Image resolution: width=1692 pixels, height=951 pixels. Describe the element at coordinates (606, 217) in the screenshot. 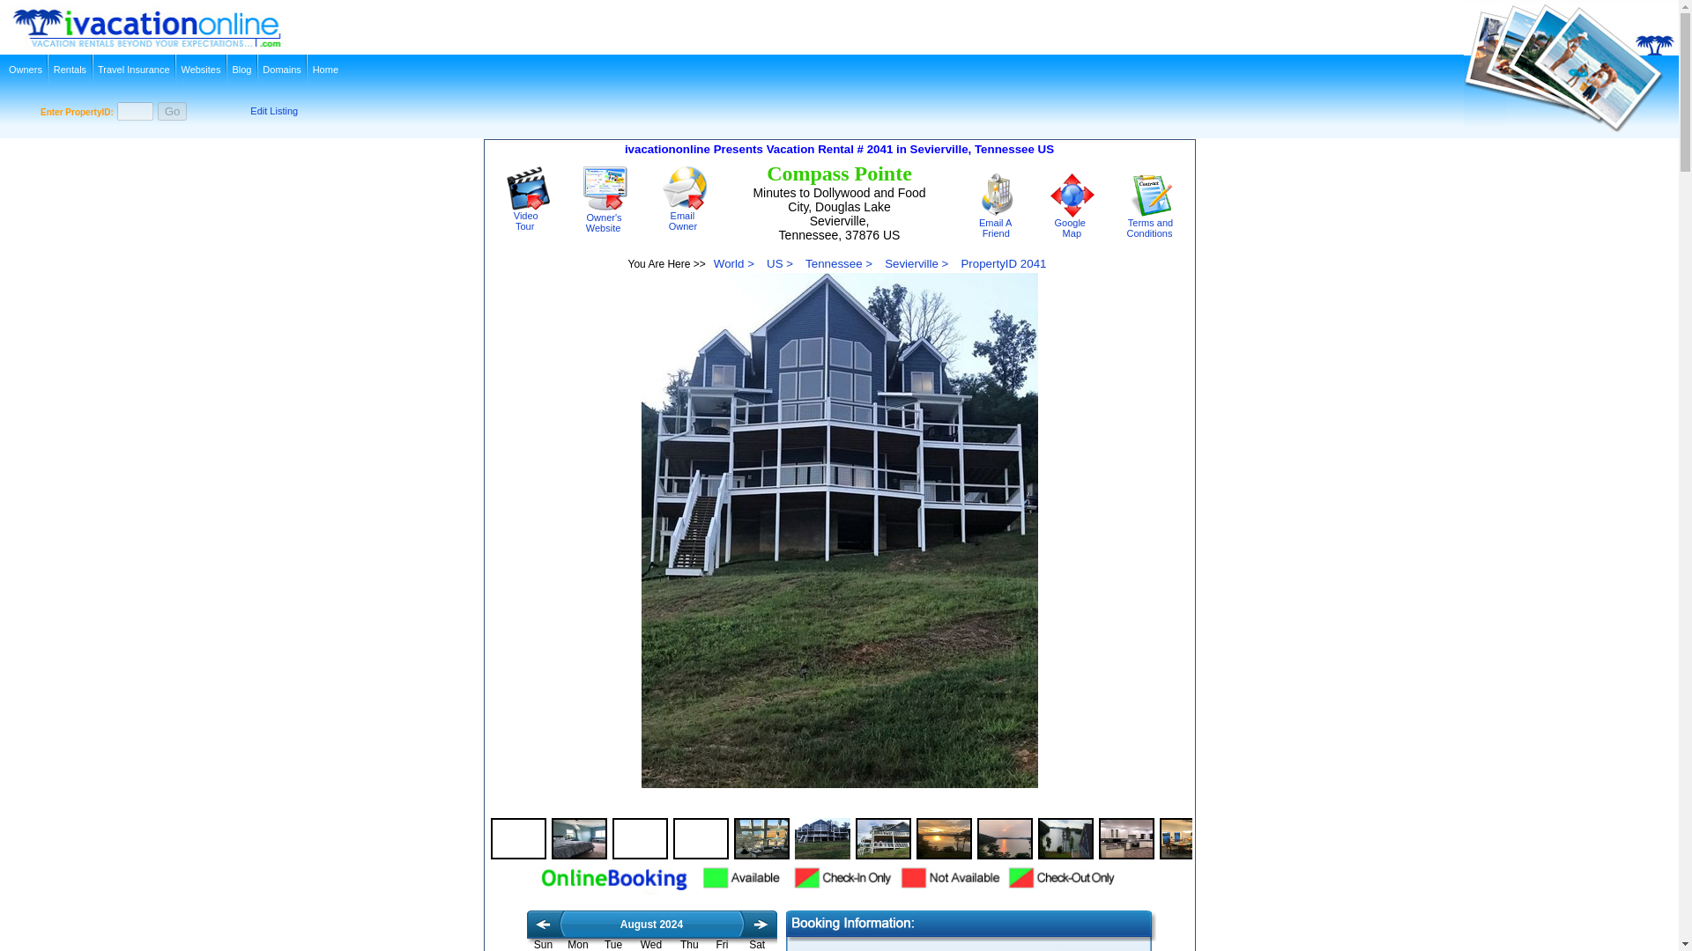

I see `Go` at that location.